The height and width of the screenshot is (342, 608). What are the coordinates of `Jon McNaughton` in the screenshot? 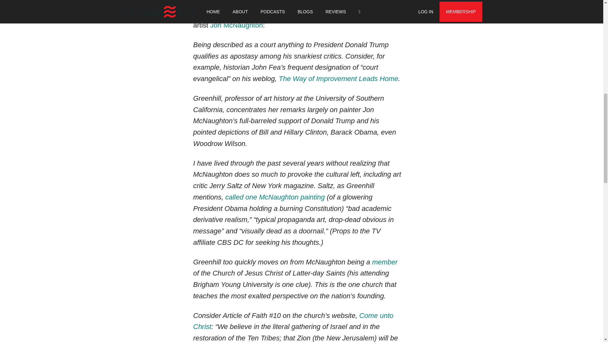 It's located at (236, 25).